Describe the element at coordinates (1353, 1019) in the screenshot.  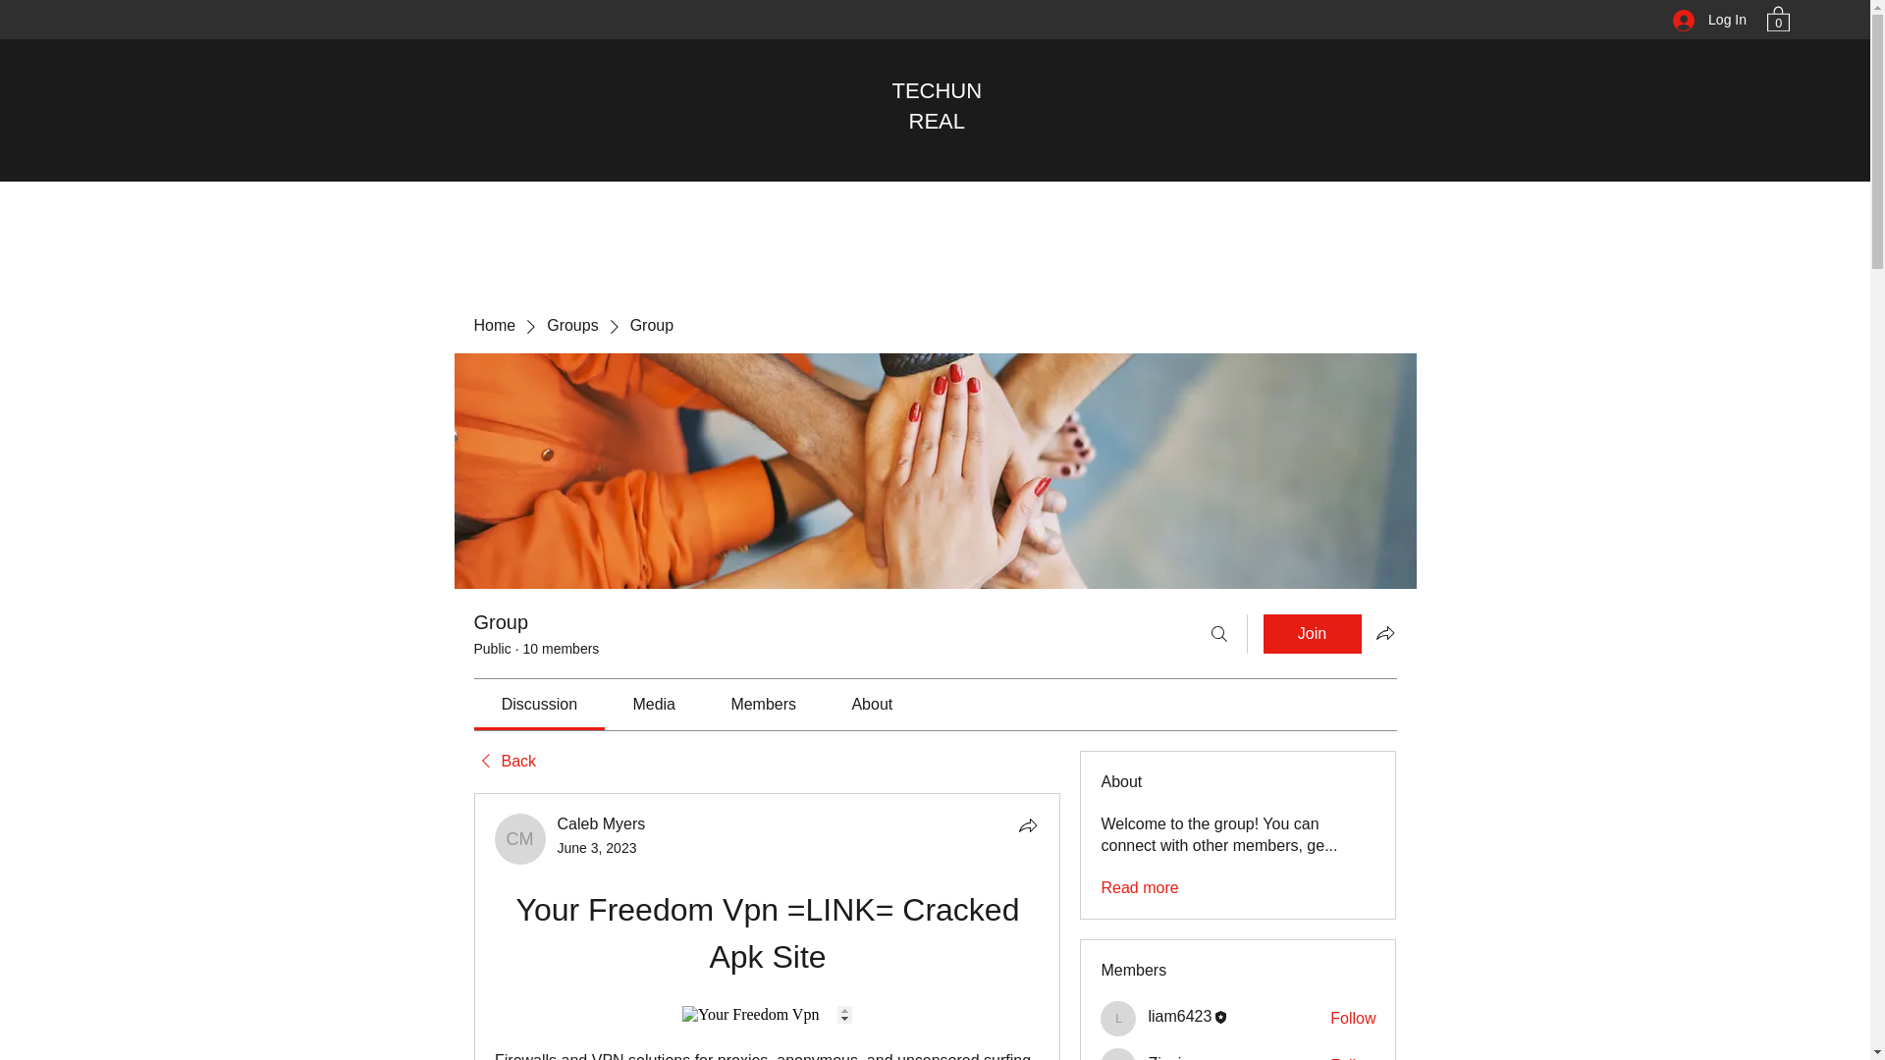
I see `Follow` at that location.